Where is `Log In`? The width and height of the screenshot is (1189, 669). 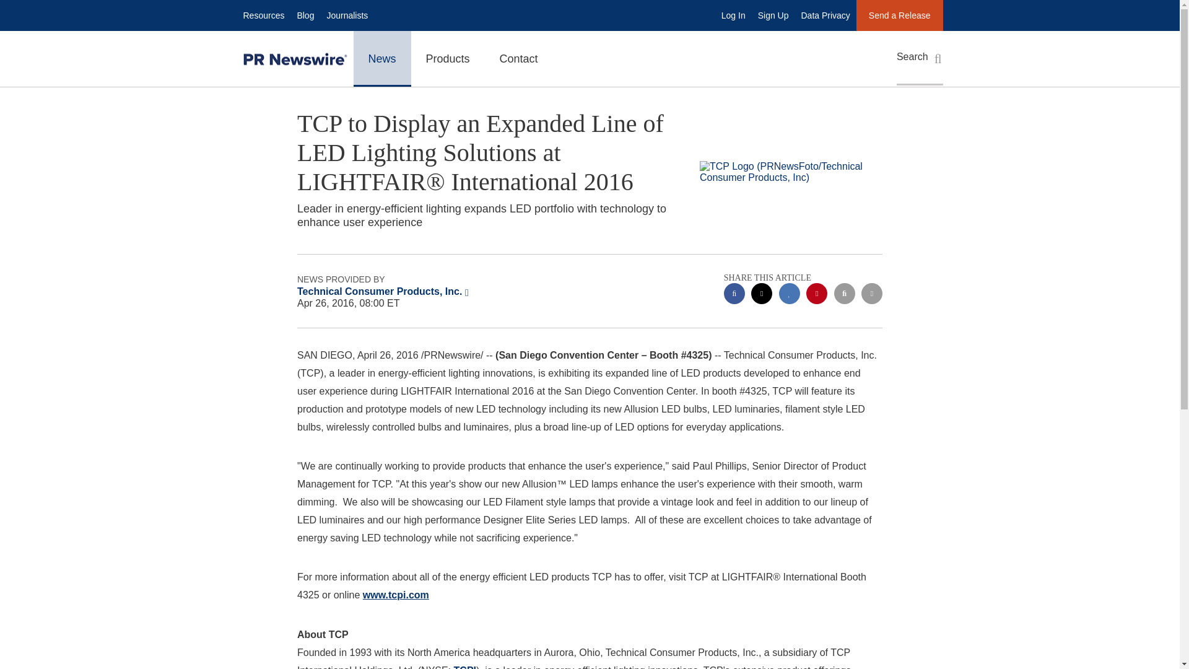 Log In is located at coordinates (733, 15).